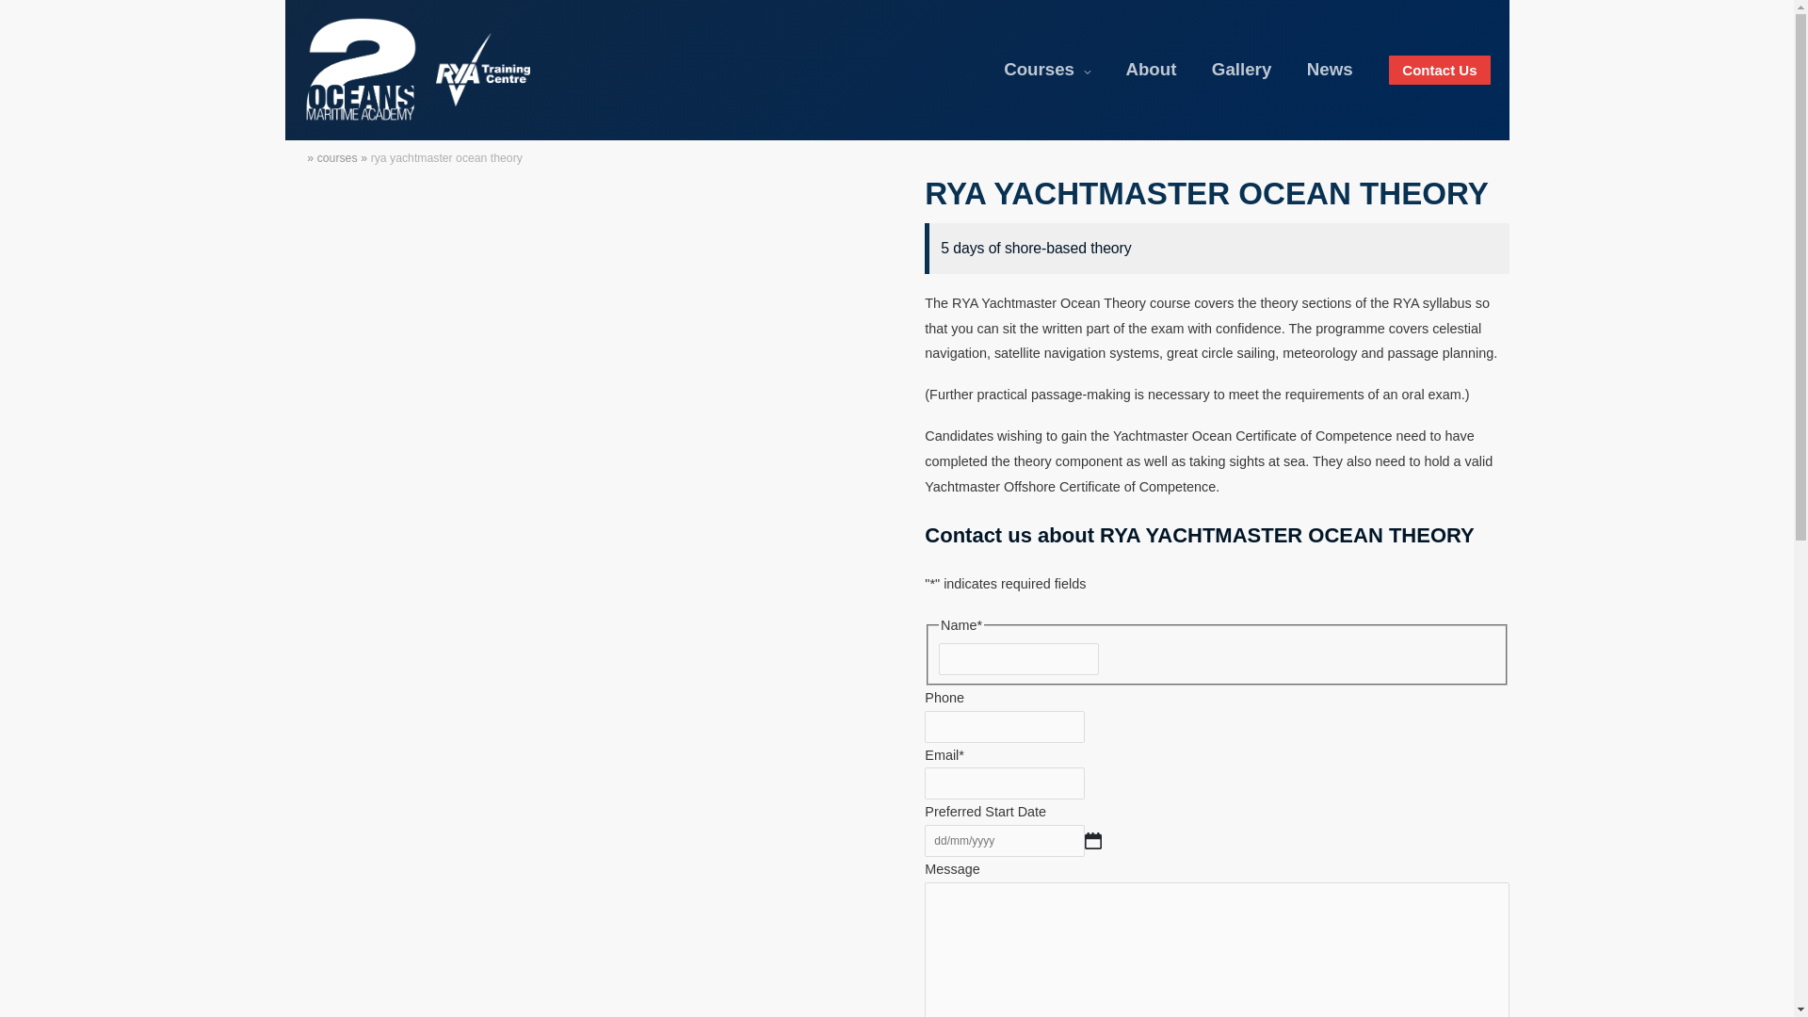 The image size is (1808, 1017). Describe the element at coordinates (1151, 70) in the screenshot. I see `About` at that location.